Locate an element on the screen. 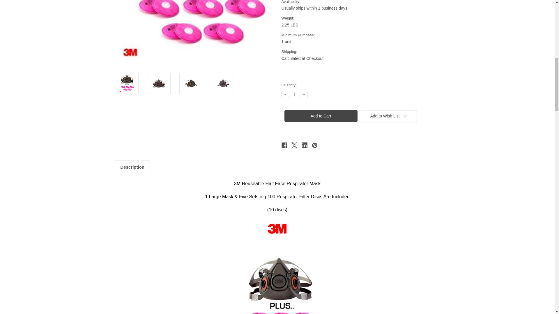 This screenshot has height=314, width=559. 3m-logo-45pt-95x64.gif is located at coordinates (277, 229).